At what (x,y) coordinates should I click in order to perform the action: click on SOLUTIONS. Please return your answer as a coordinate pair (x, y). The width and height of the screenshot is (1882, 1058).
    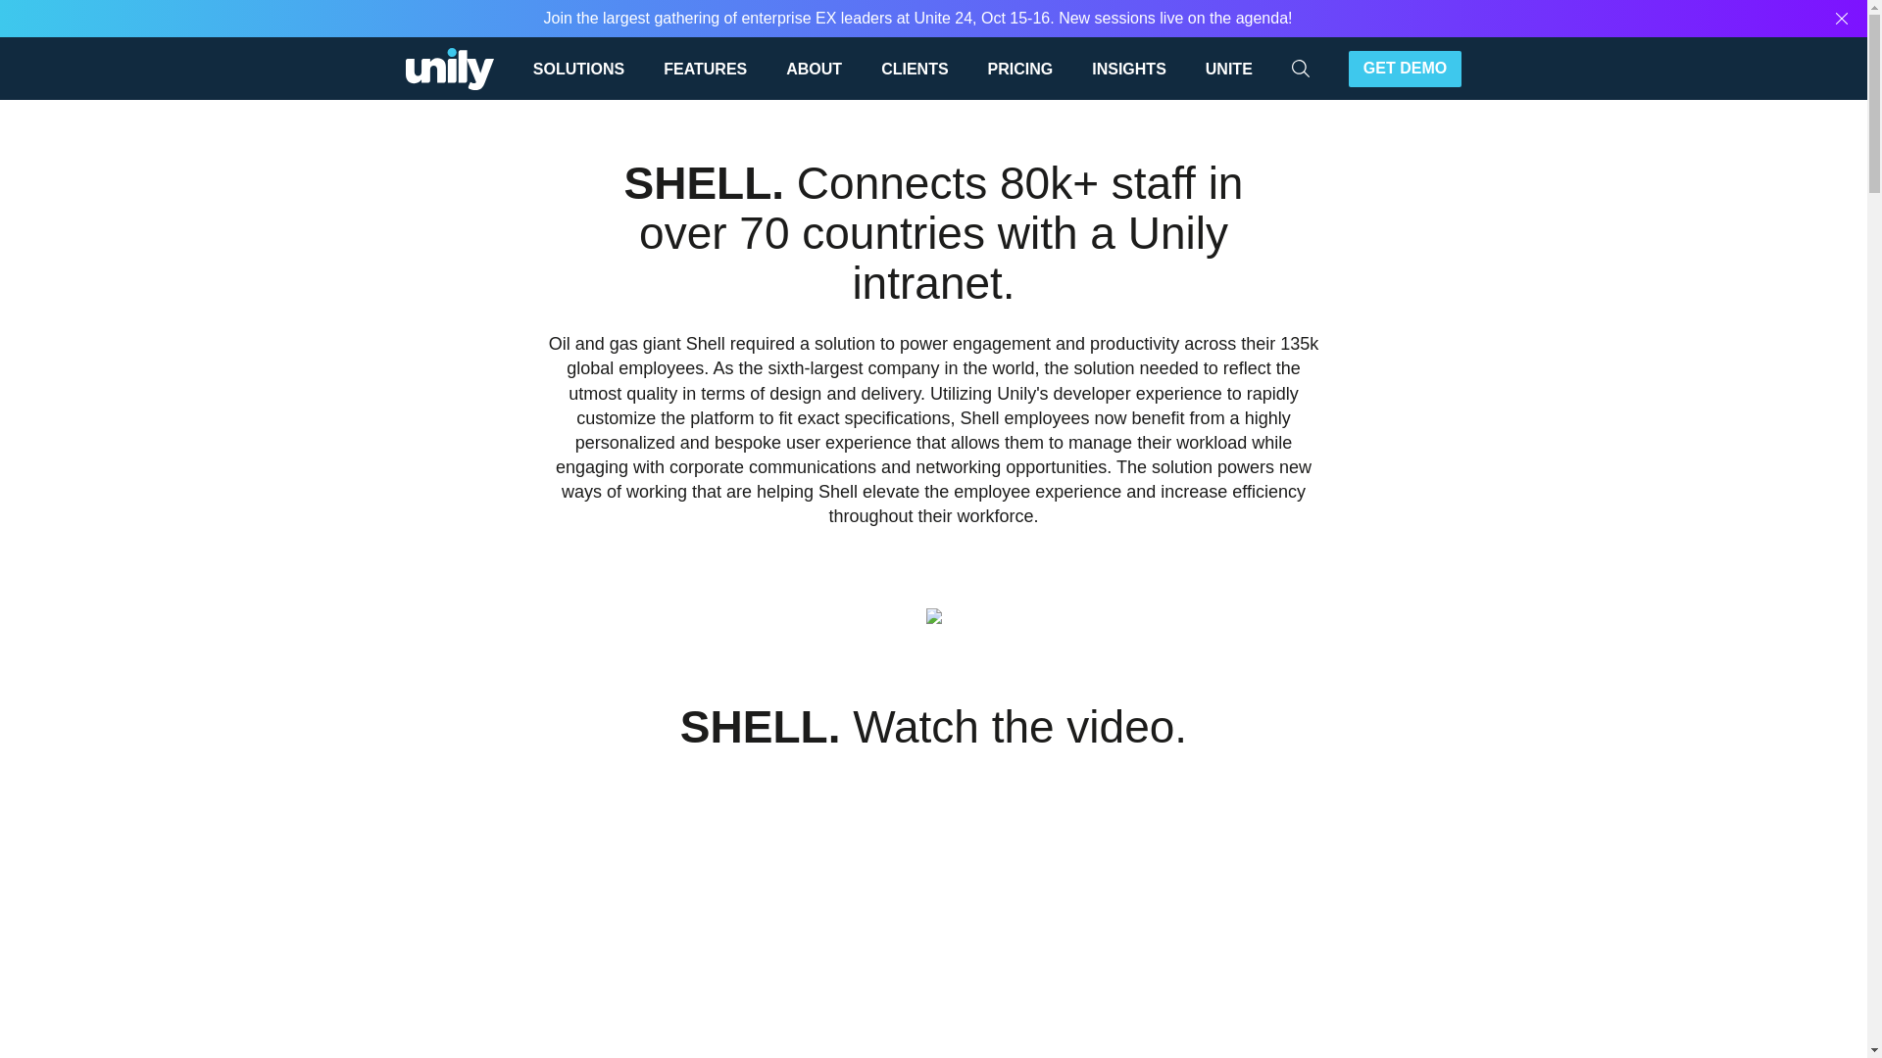
    Looking at the image, I should click on (588, 68).